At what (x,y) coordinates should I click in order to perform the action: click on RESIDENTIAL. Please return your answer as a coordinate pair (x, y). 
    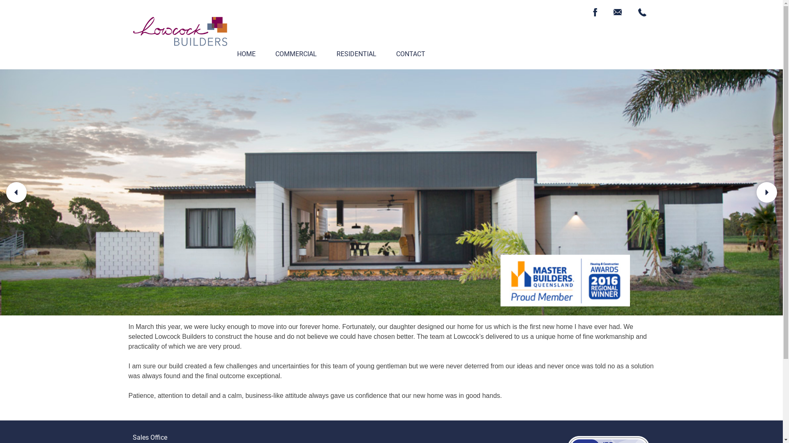
    Looking at the image, I should click on (356, 54).